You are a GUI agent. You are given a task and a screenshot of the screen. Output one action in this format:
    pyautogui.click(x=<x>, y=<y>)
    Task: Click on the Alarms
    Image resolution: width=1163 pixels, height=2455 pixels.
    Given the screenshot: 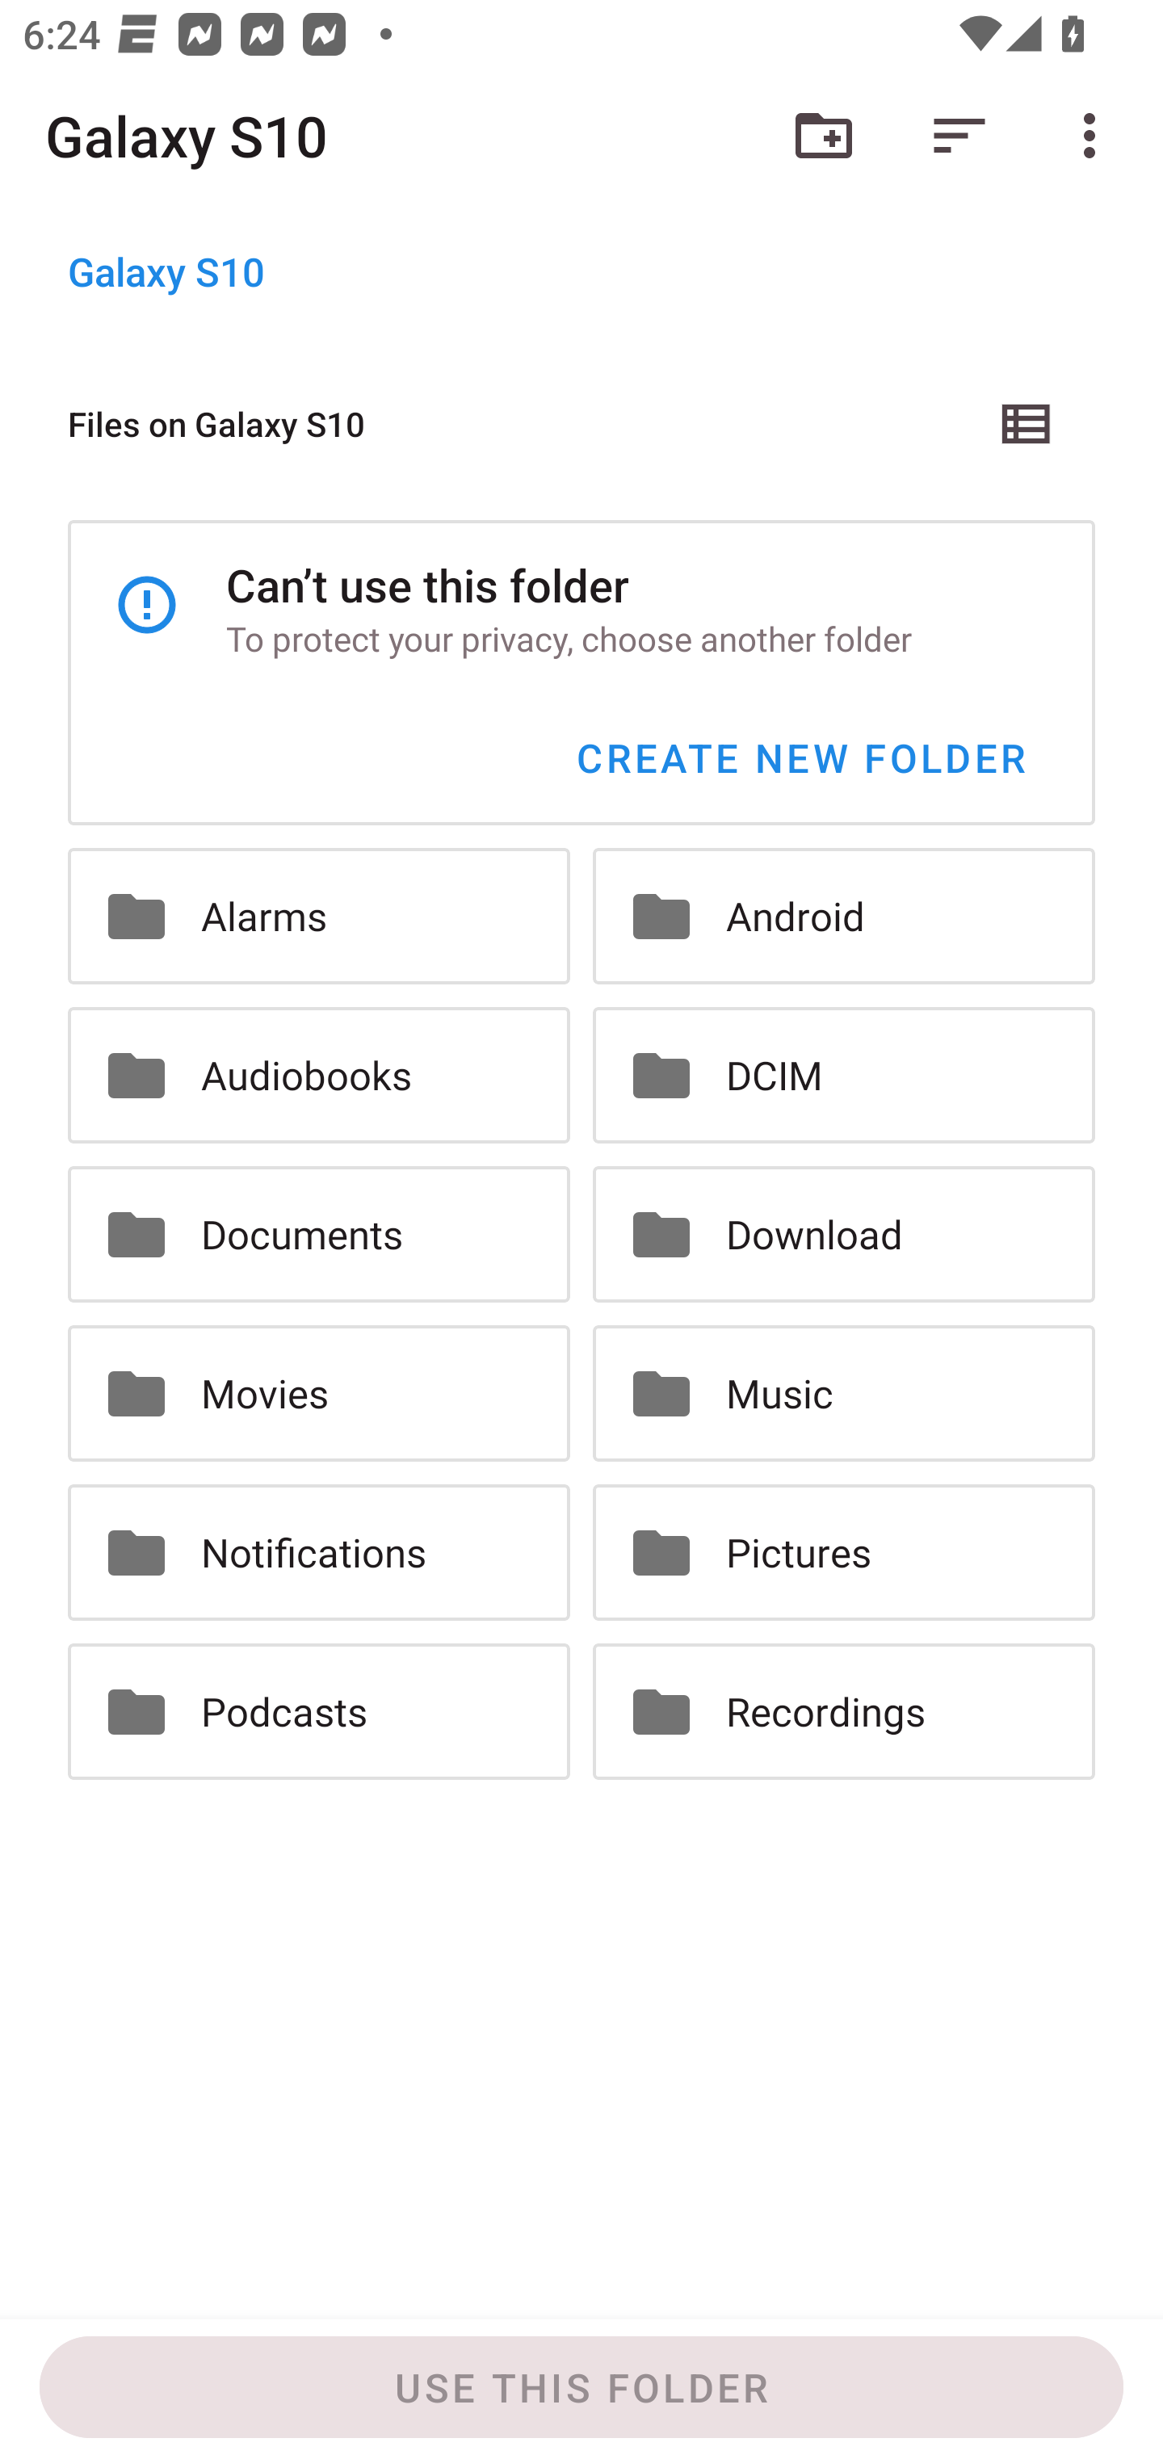 What is the action you would take?
    pyautogui.click(x=318, y=916)
    